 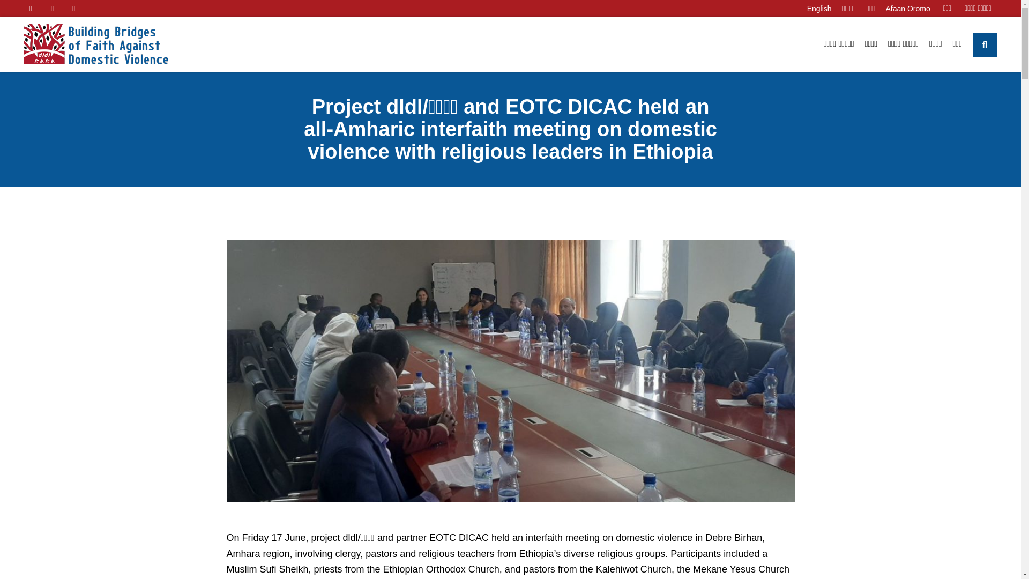 I want to click on English, so click(x=819, y=8).